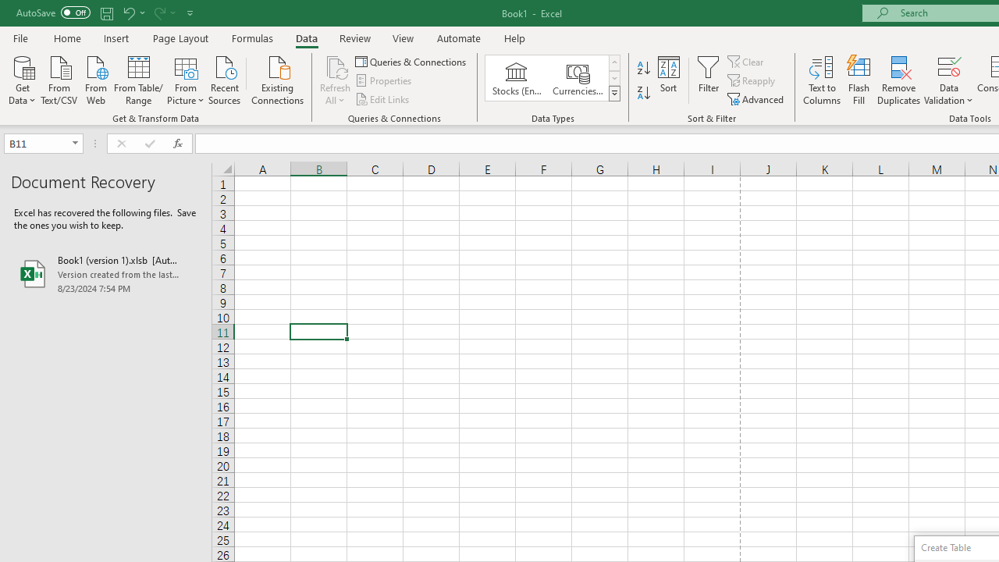  What do you see at coordinates (412, 61) in the screenshot?
I see `Queries & Connections` at bounding box center [412, 61].